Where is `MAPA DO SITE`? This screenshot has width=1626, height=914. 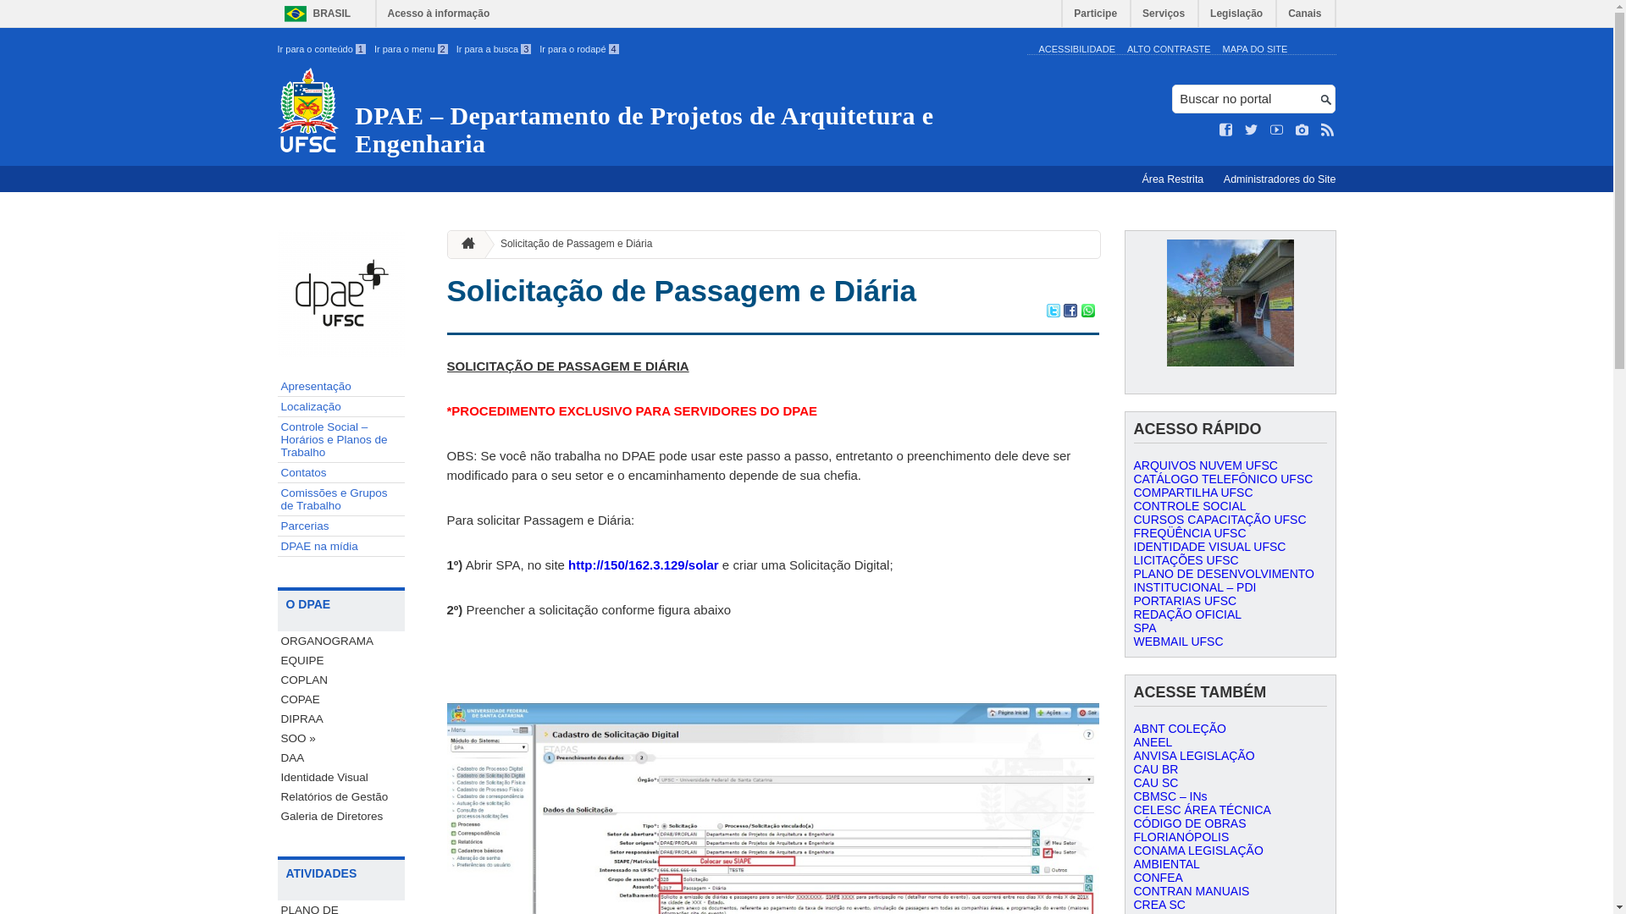
MAPA DO SITE is located at coordinates (1255, 49).